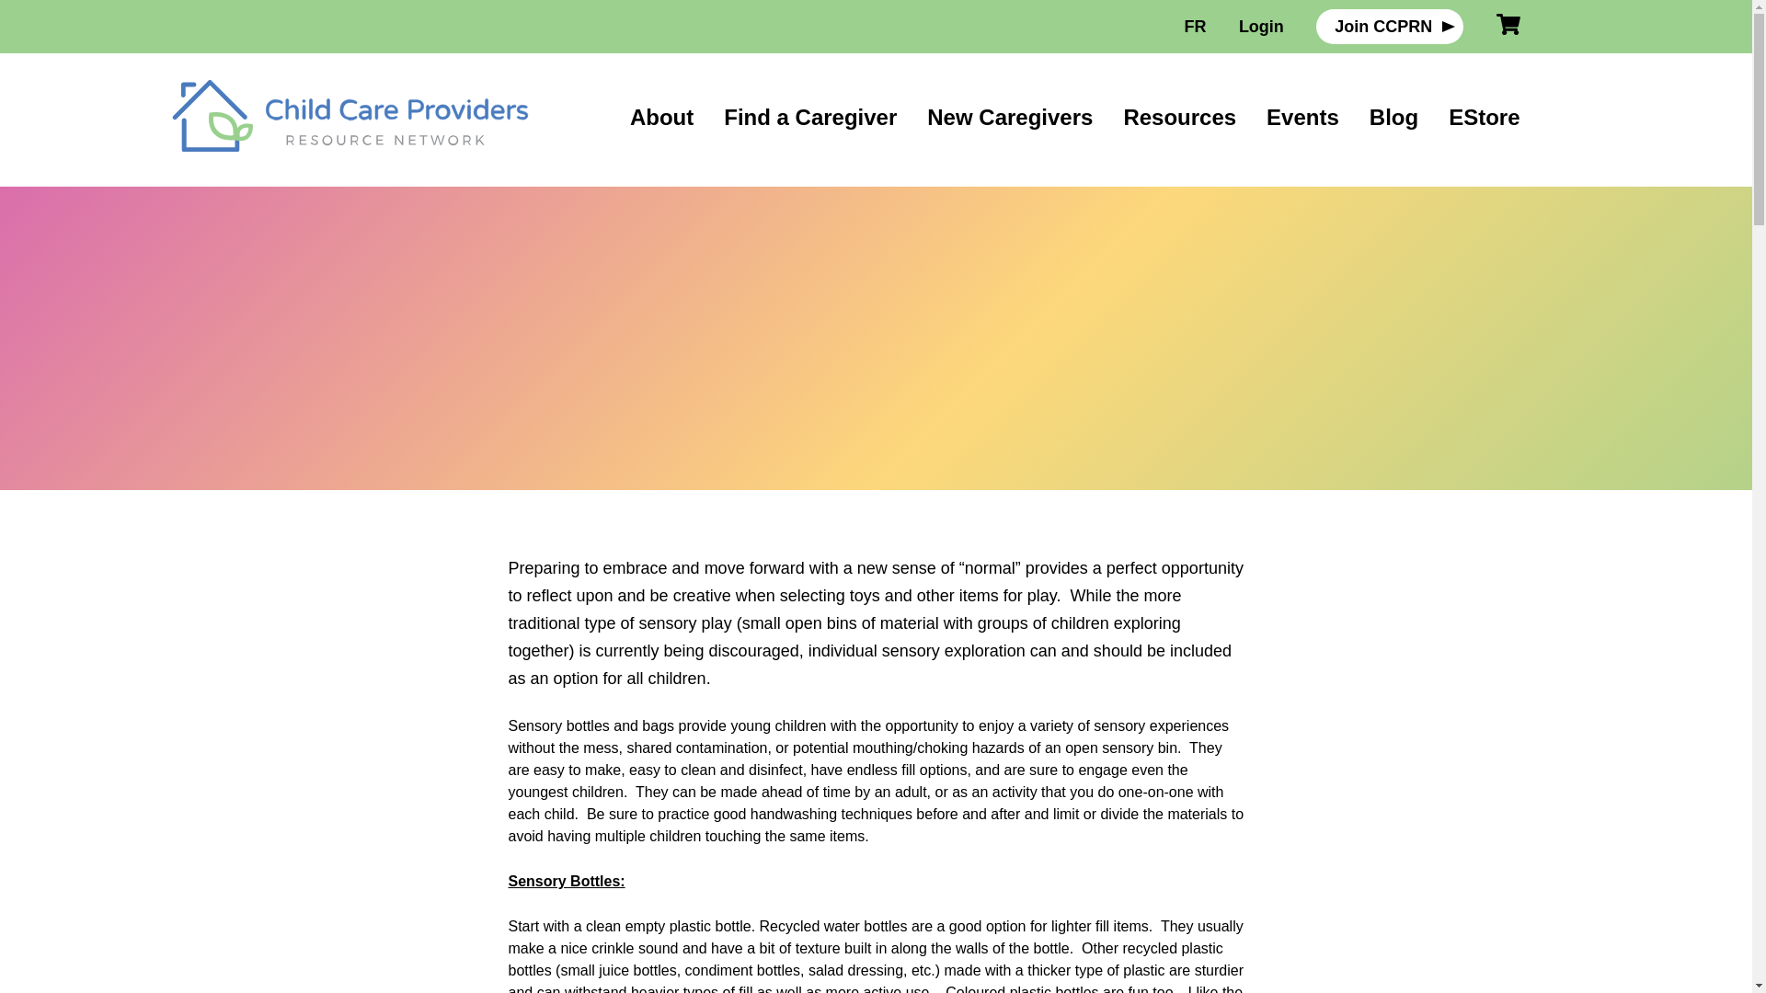 This screenshot has height=993, width=1766. I want to click on Join CCPRN, so click(1389, 26).